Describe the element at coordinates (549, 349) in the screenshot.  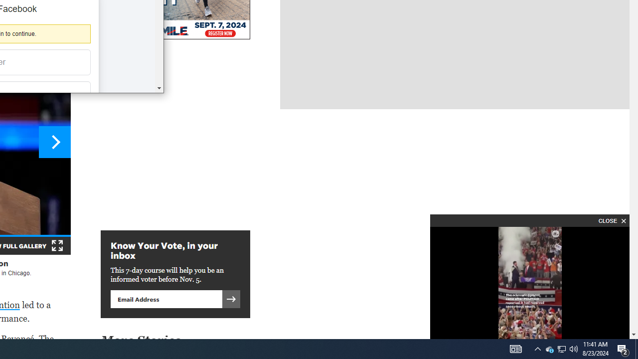
I see `User Promoted Notification Area` at that location.